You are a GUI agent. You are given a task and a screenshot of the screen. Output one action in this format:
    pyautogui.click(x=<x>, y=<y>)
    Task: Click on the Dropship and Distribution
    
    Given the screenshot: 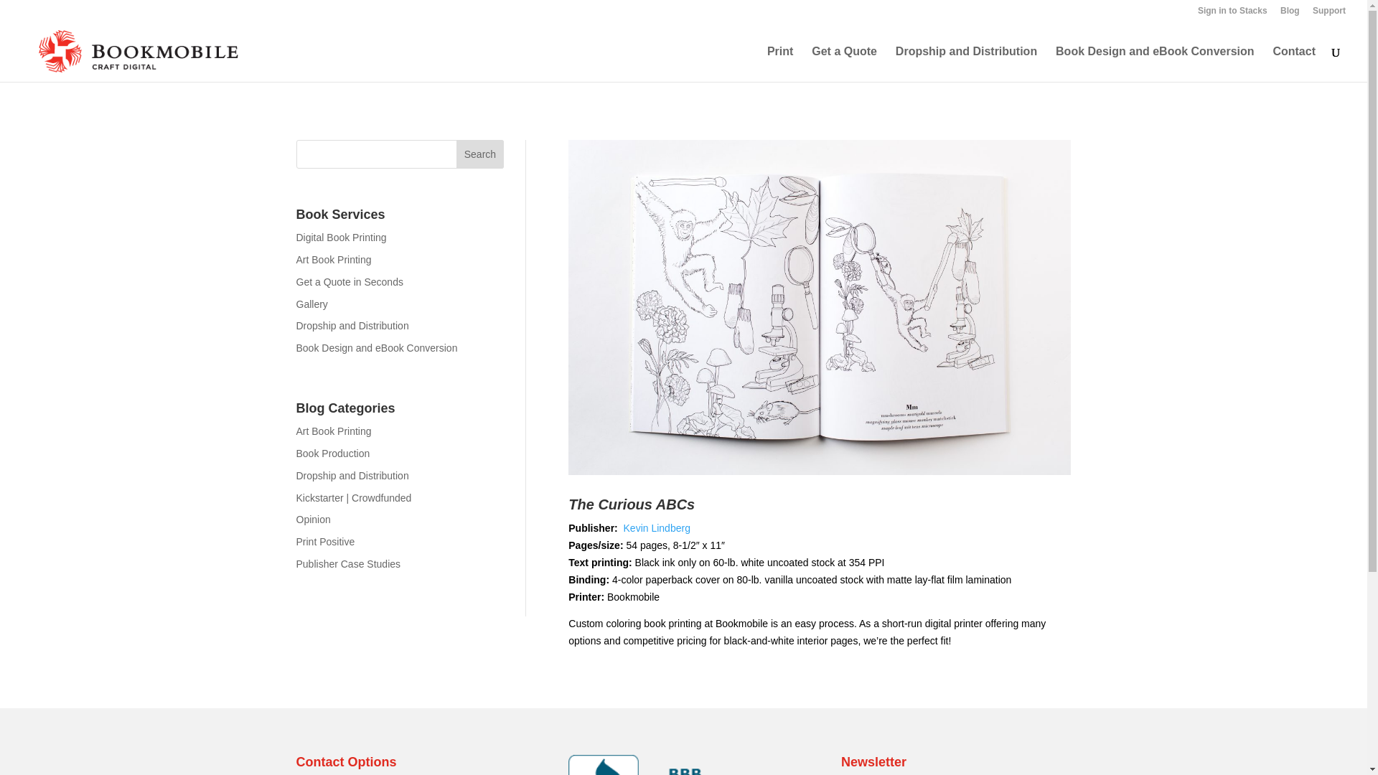 What is the action you would take?
    pyautogui.click(x=352, y=326)
    